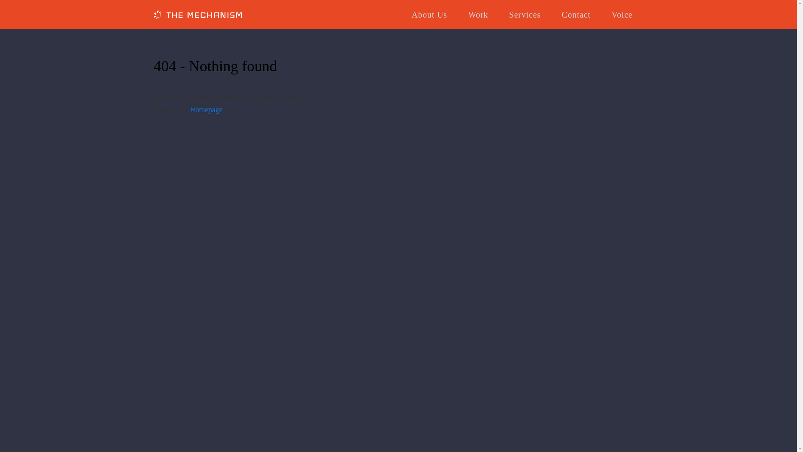 This screenshot has width=803, height=452. What do you see at coordinates (621, 15) in the screenshot?
I see `Voice` at bounding box center [621, 15].